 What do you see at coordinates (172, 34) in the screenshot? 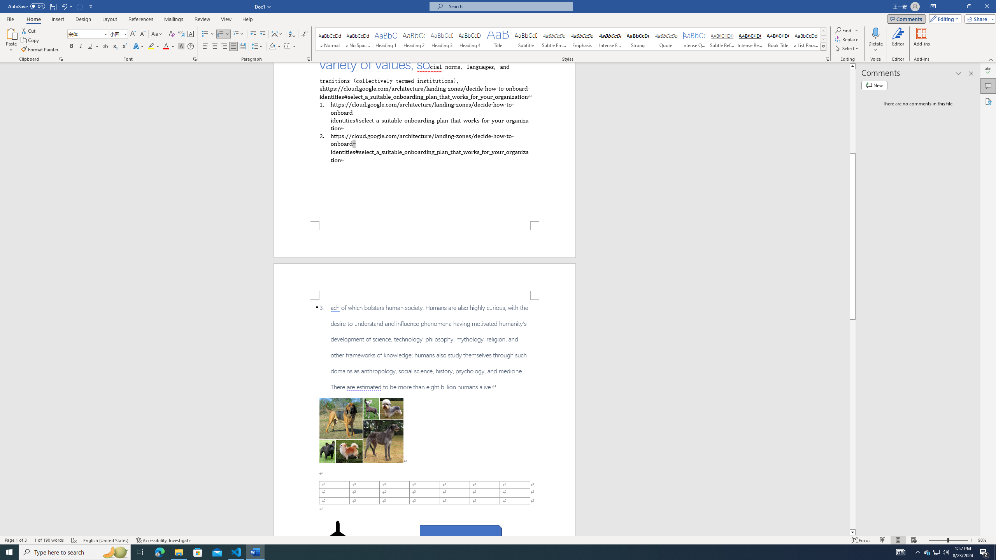
I see `Clear Formatting` at bounding box center [172, 34].